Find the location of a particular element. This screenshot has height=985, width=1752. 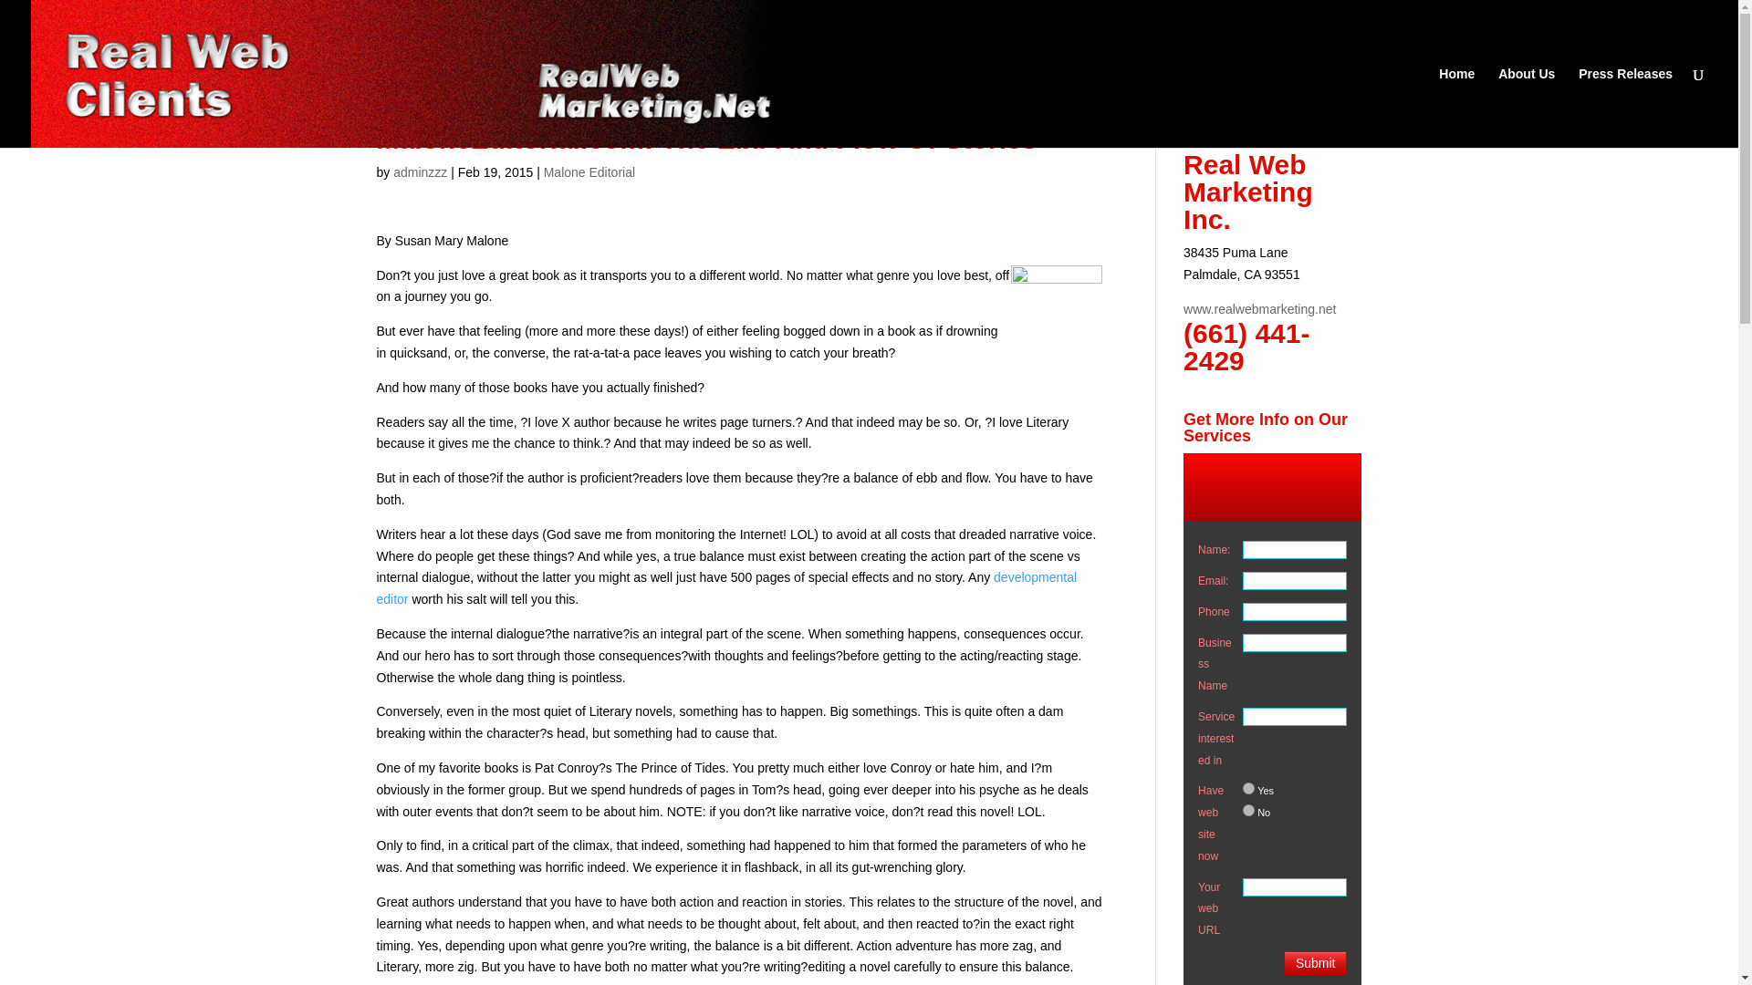

Submit is located at coordinates (1316, 963).